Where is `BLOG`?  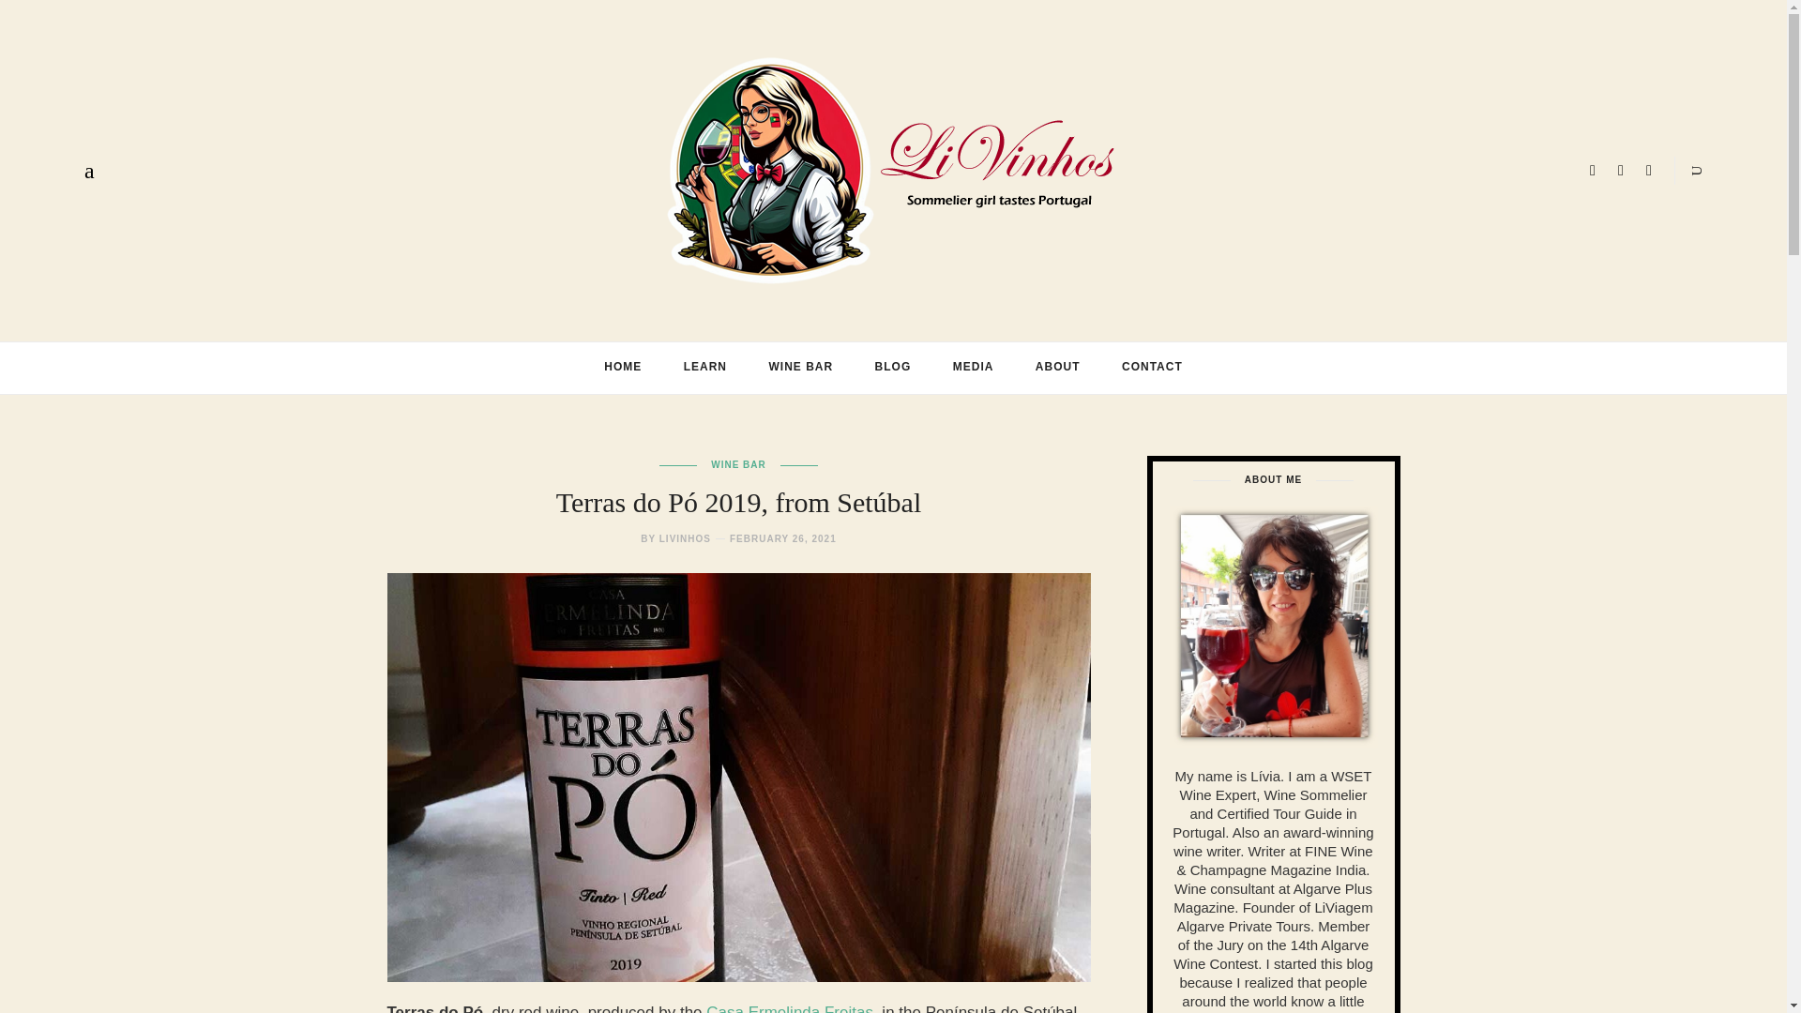 BLOG is located at coordinates (893, 366).